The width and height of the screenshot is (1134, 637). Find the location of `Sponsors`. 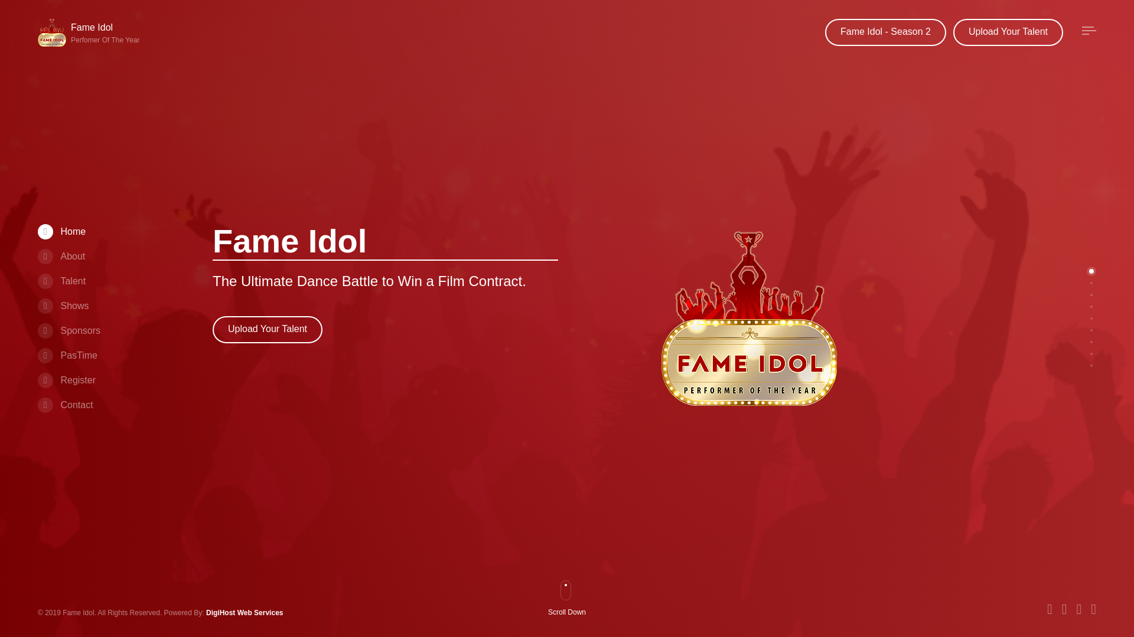

Sponsors is located at coordinates (267, 329).